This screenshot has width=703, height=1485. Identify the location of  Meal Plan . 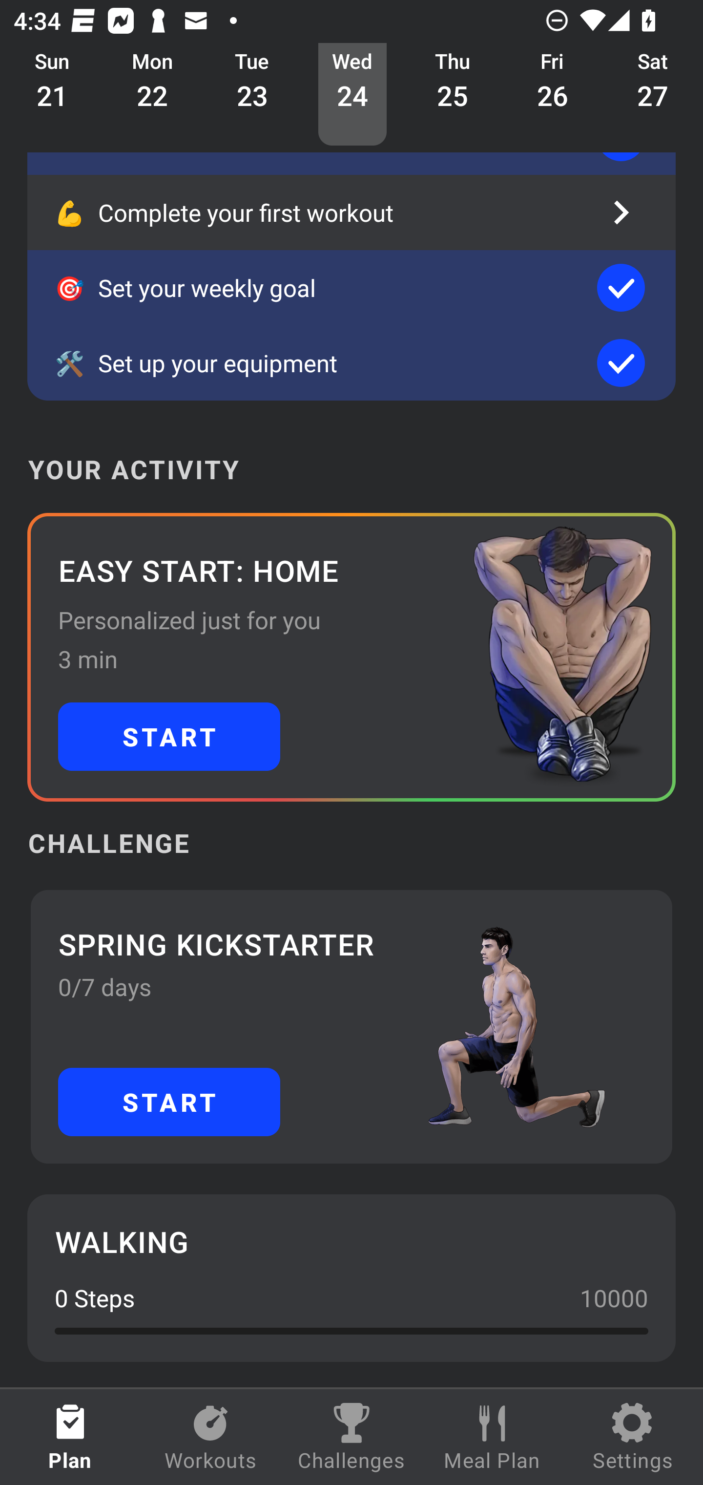
(492, 1437).